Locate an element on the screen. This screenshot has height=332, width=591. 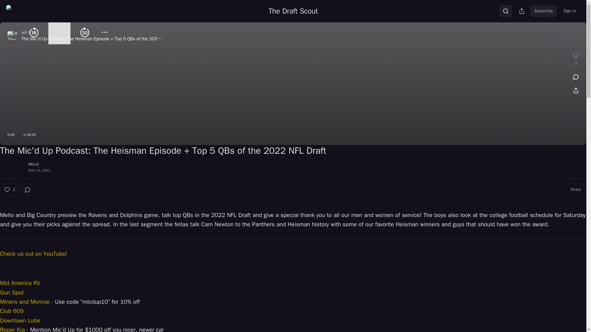
MELLO is located at coordinates (34, 164).